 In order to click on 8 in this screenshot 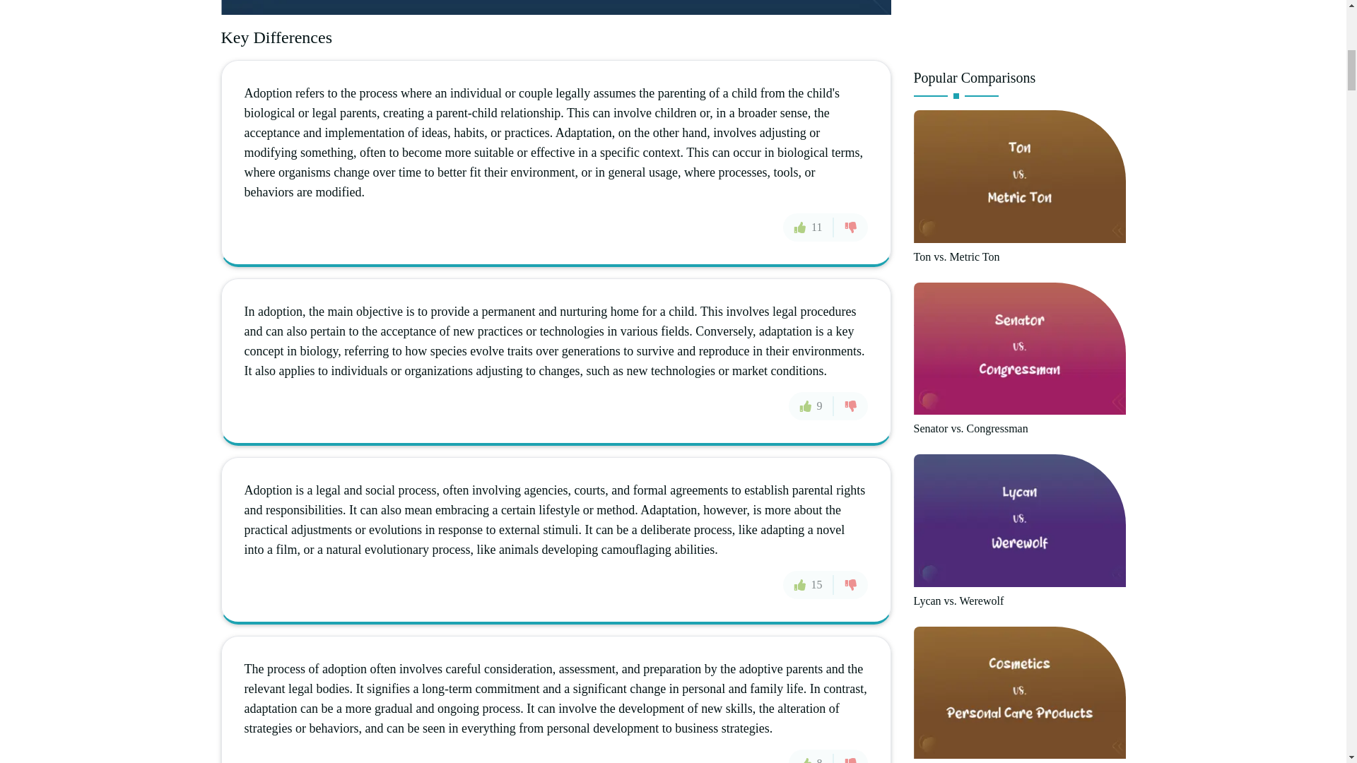, I will do `click(811, 756)`.